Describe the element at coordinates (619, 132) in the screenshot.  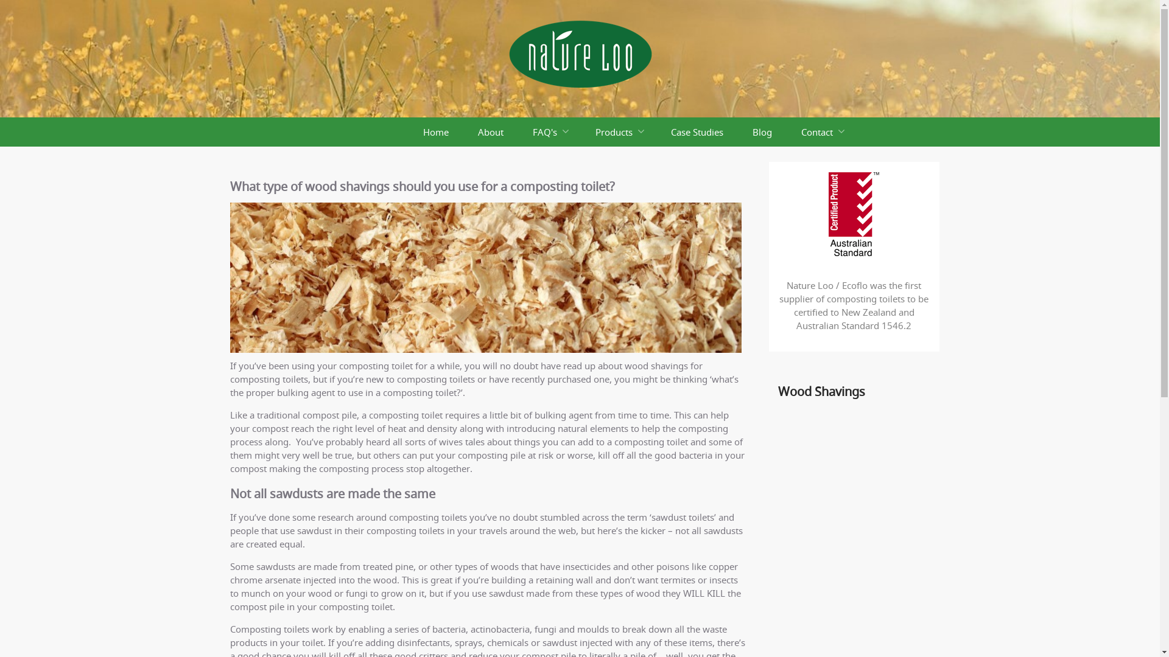
I see `Products` at that location.